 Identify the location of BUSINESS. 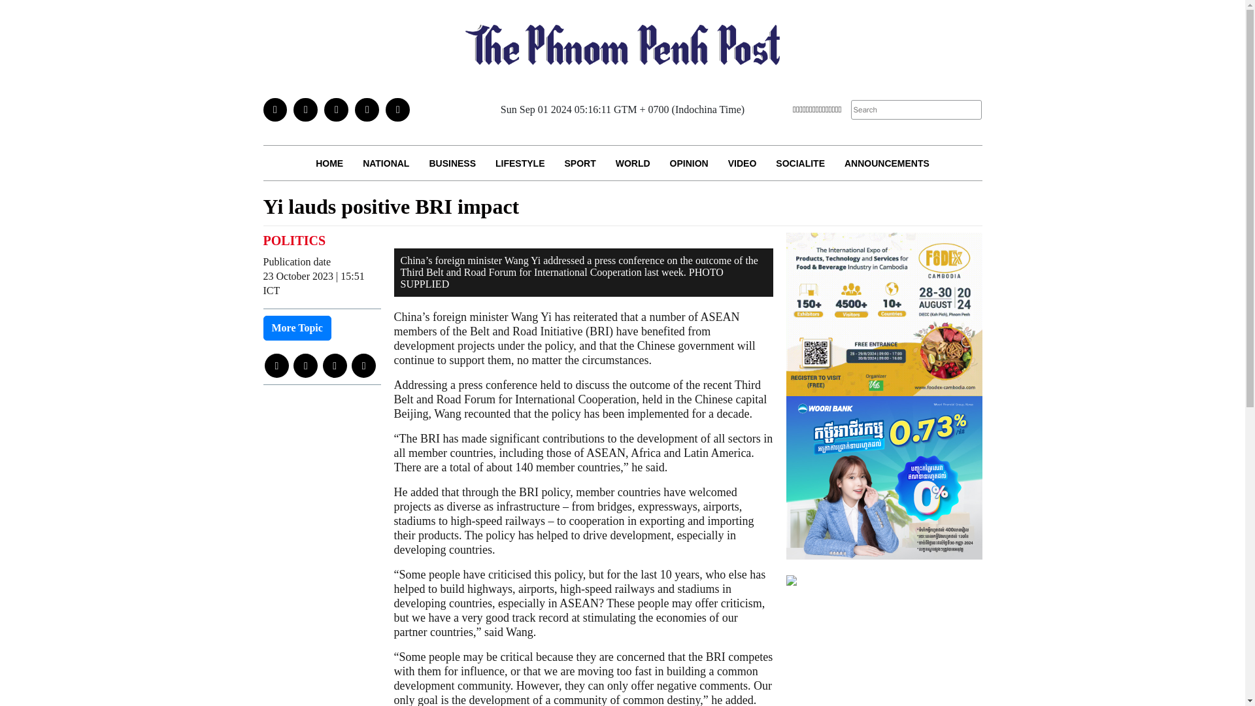
(452, 163).